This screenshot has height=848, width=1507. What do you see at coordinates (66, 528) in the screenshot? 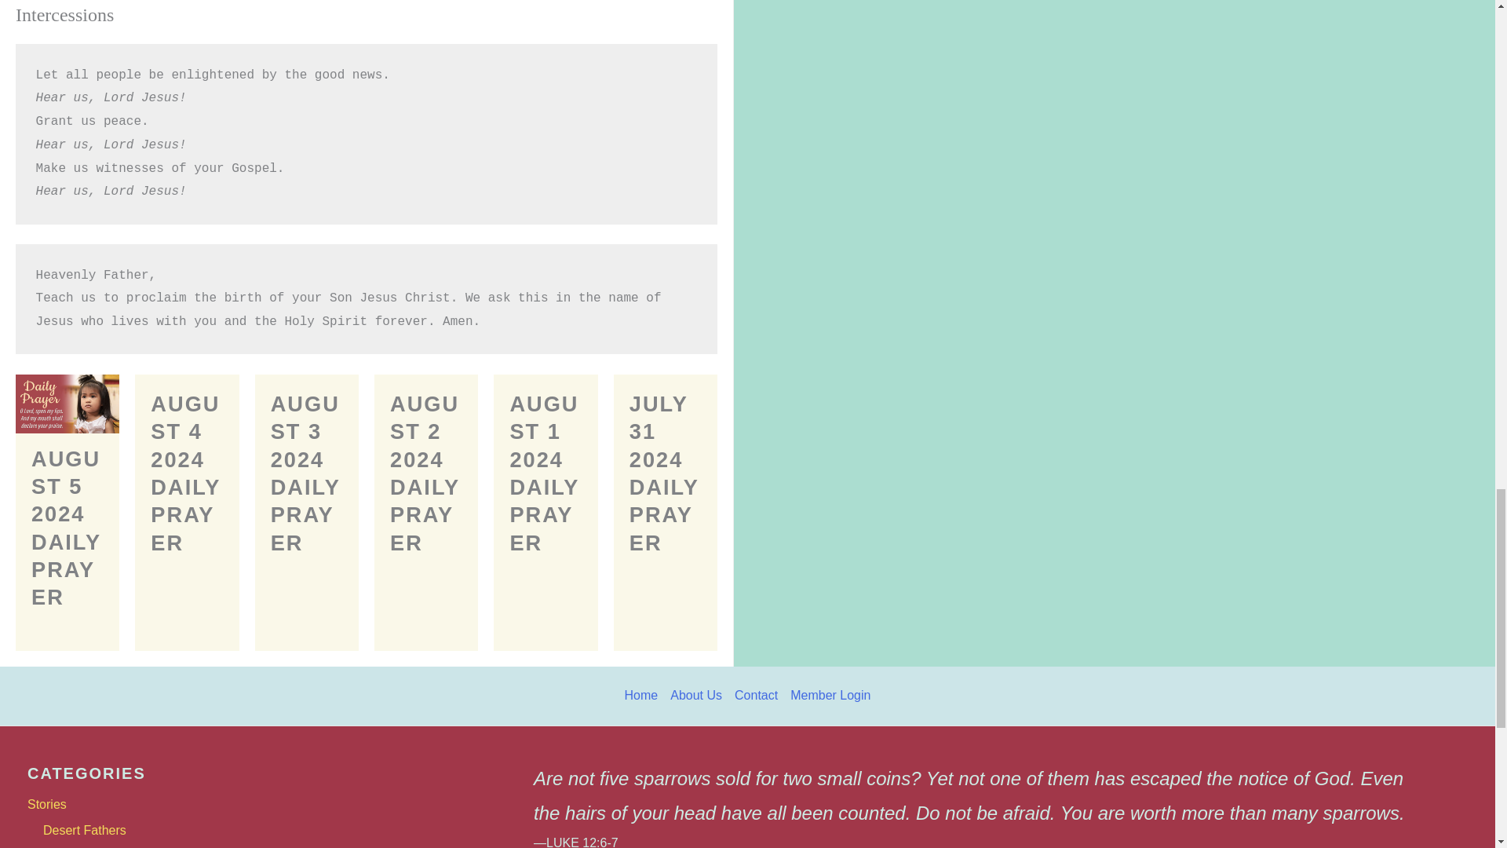
I see `AUGUST 5 2024 DAILY PRAYER` at bounding box center [66, 528].